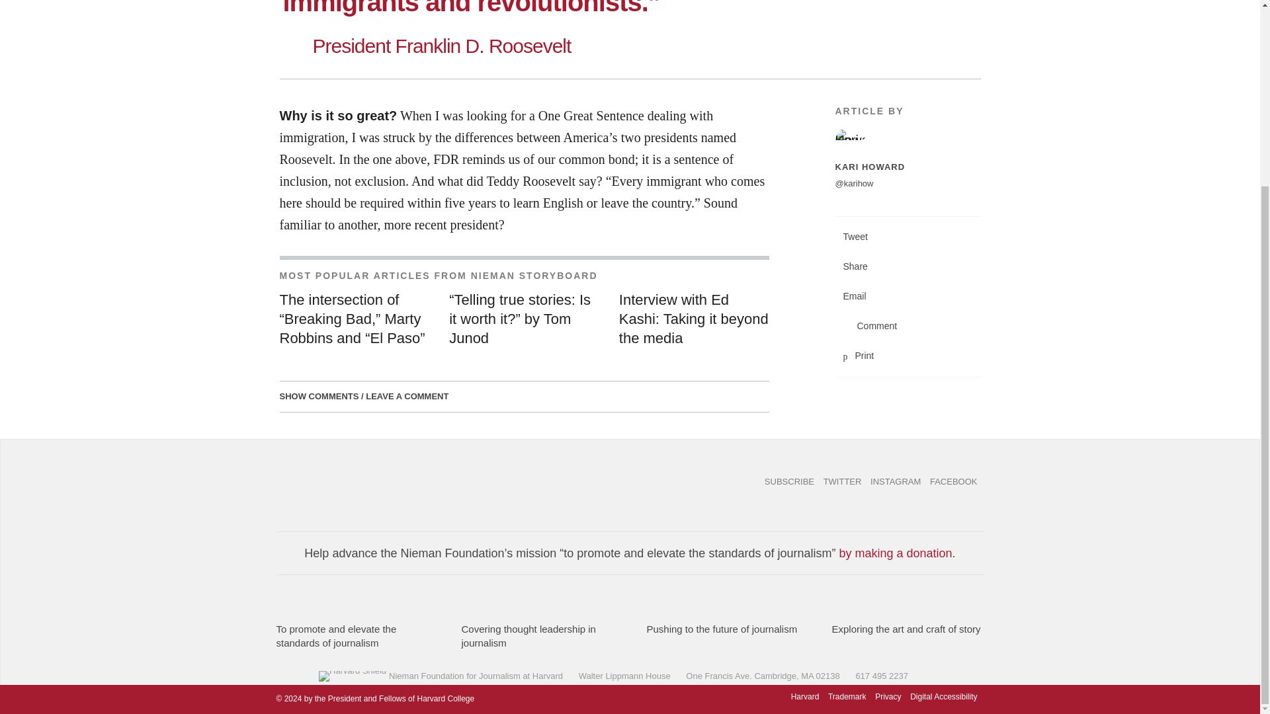 The image size is (1270, 714). What do you see at coordinates (908, 326) in the screenshot?
I see `Comment` at bounding box center [908, 326].